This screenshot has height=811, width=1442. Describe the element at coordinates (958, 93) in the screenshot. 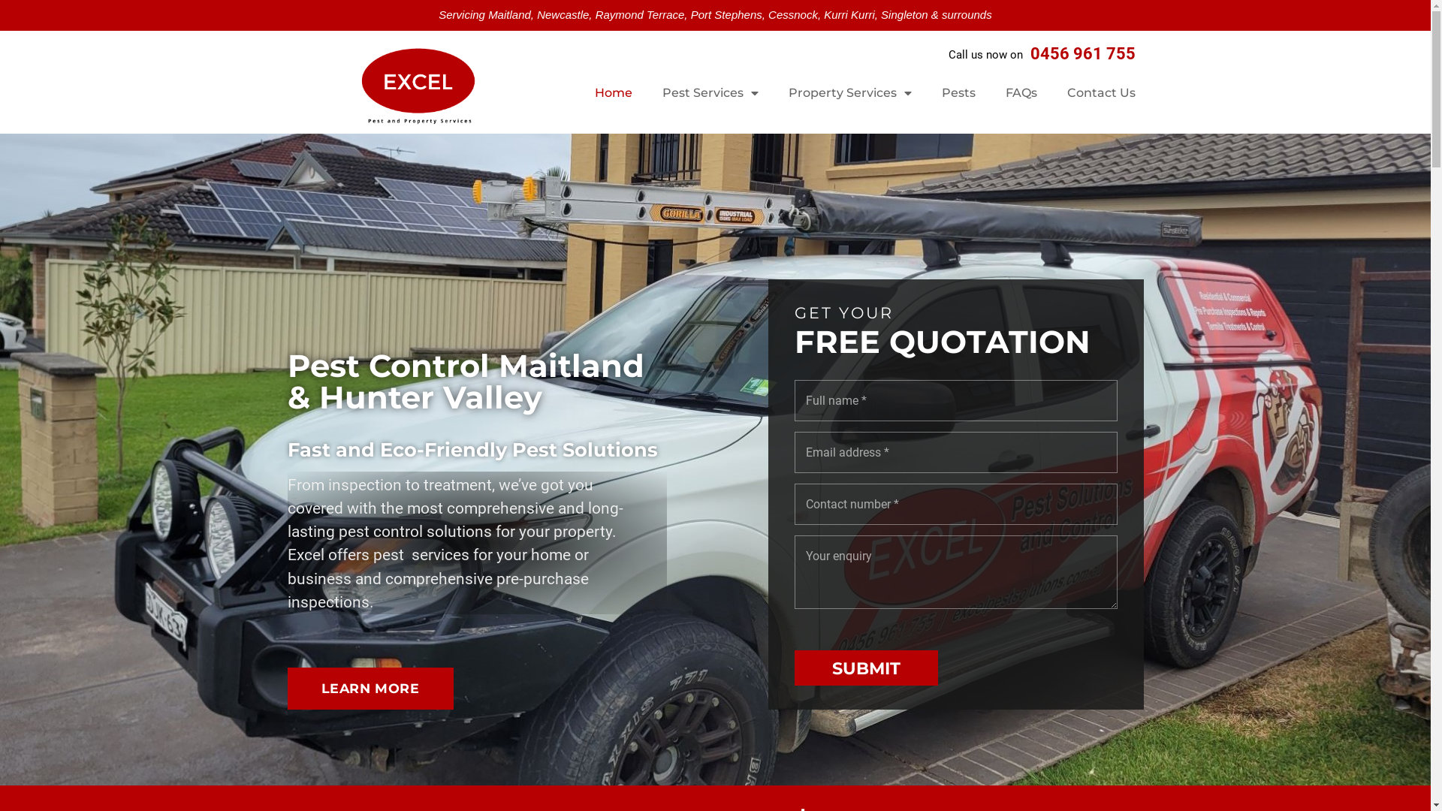

I see `Pests` at that location.